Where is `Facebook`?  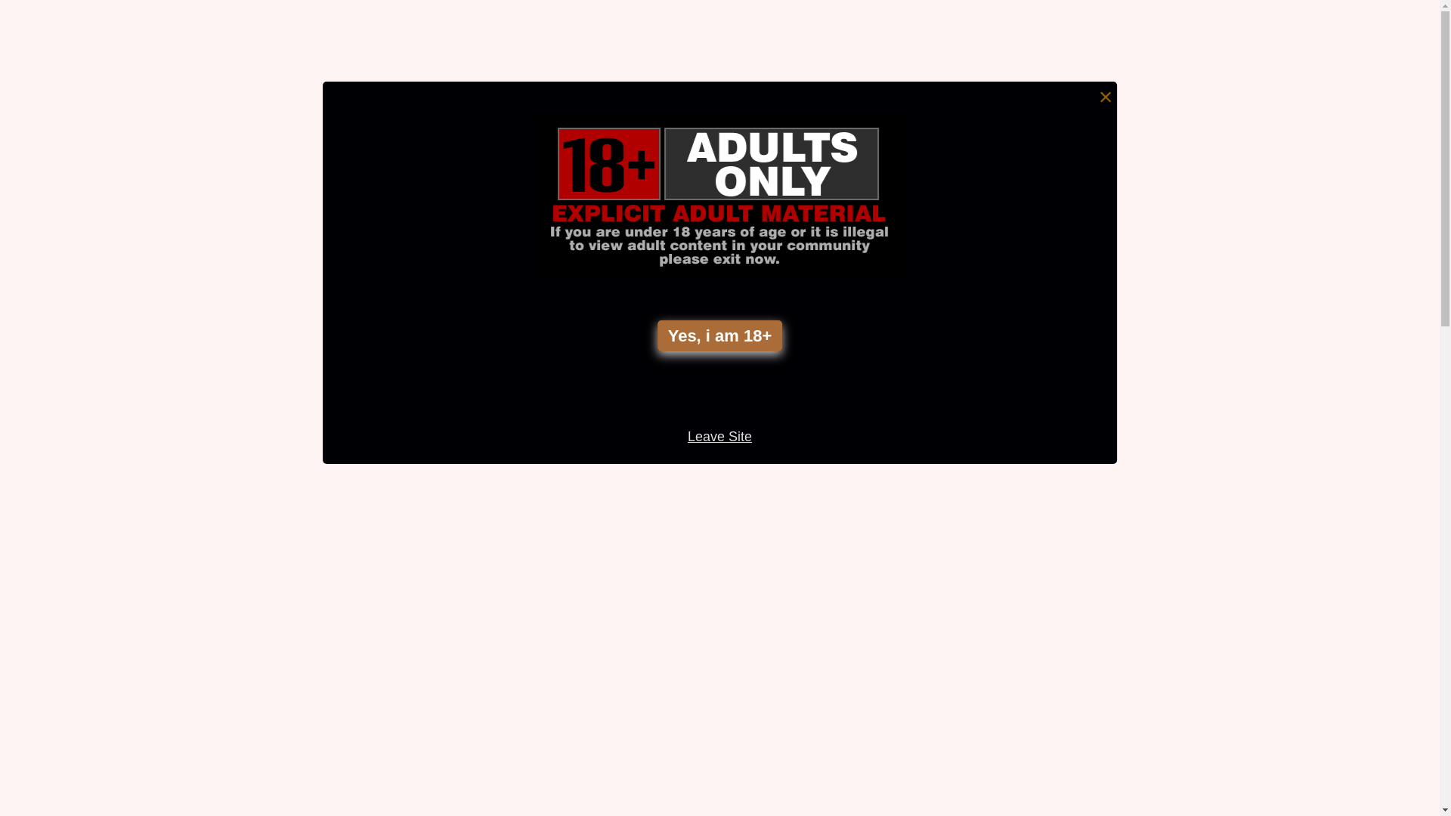
Facebook is located at coordinates (1251, 603).